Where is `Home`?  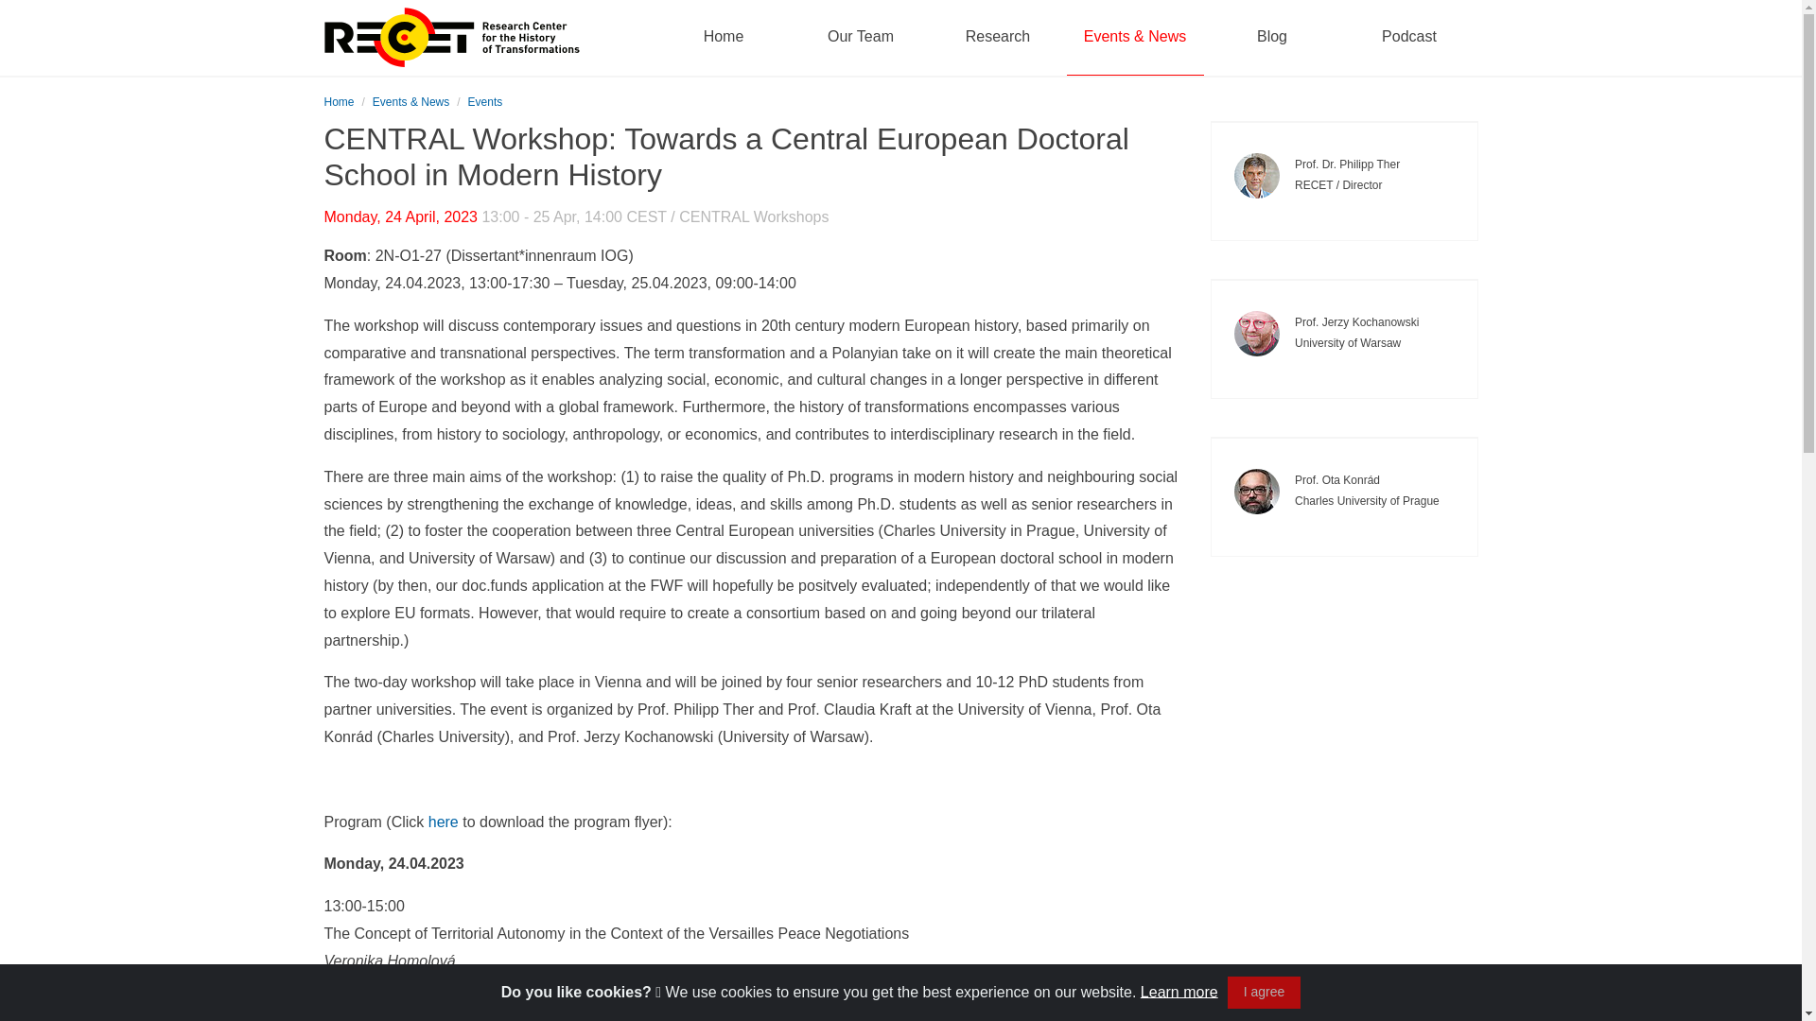 Home is located at coordinates (339, 102).